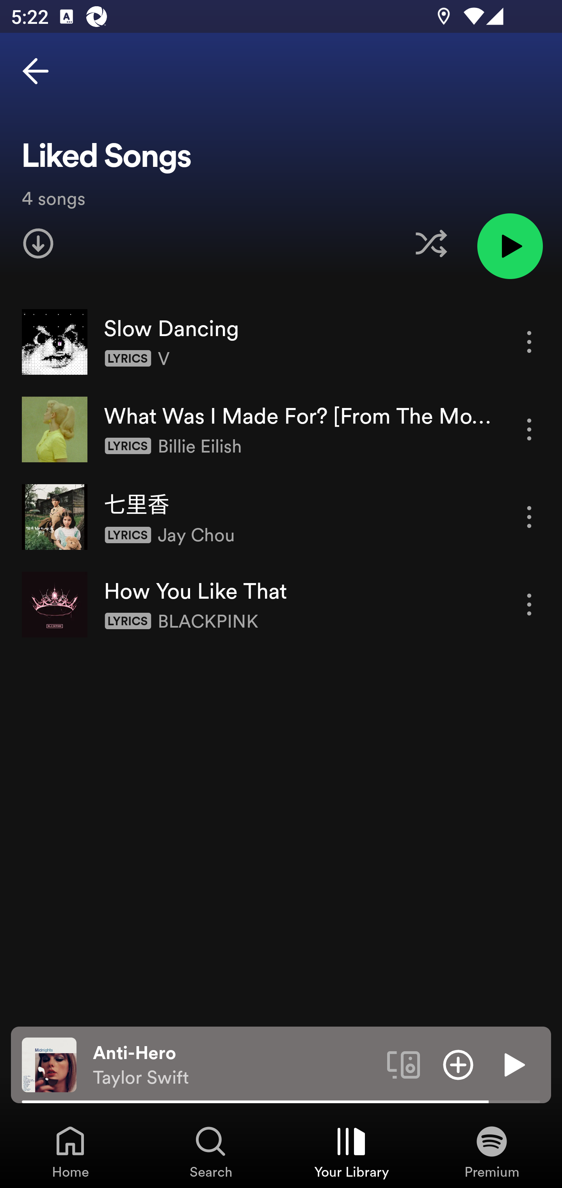  What do you see at coordinates (431, 243) in the screenshot?
I see `Enable shuffle for this liked songs` at bounding box center [431, 243].